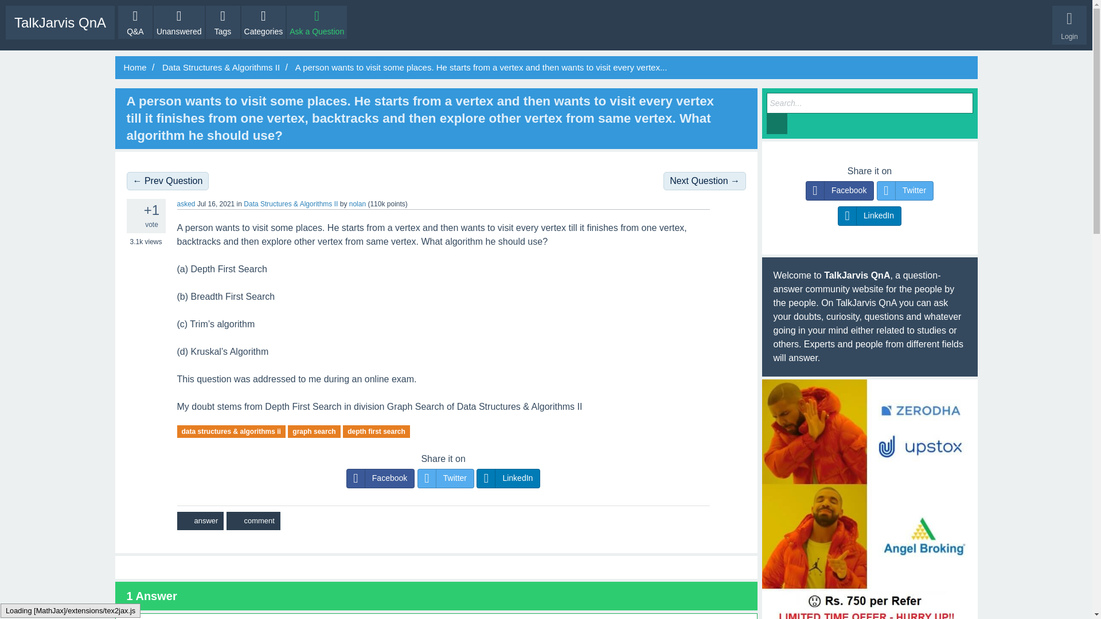  Describe the element at coordinates (60, 22) in the screenshot. I see `TalkJarvis QnA` at that location.